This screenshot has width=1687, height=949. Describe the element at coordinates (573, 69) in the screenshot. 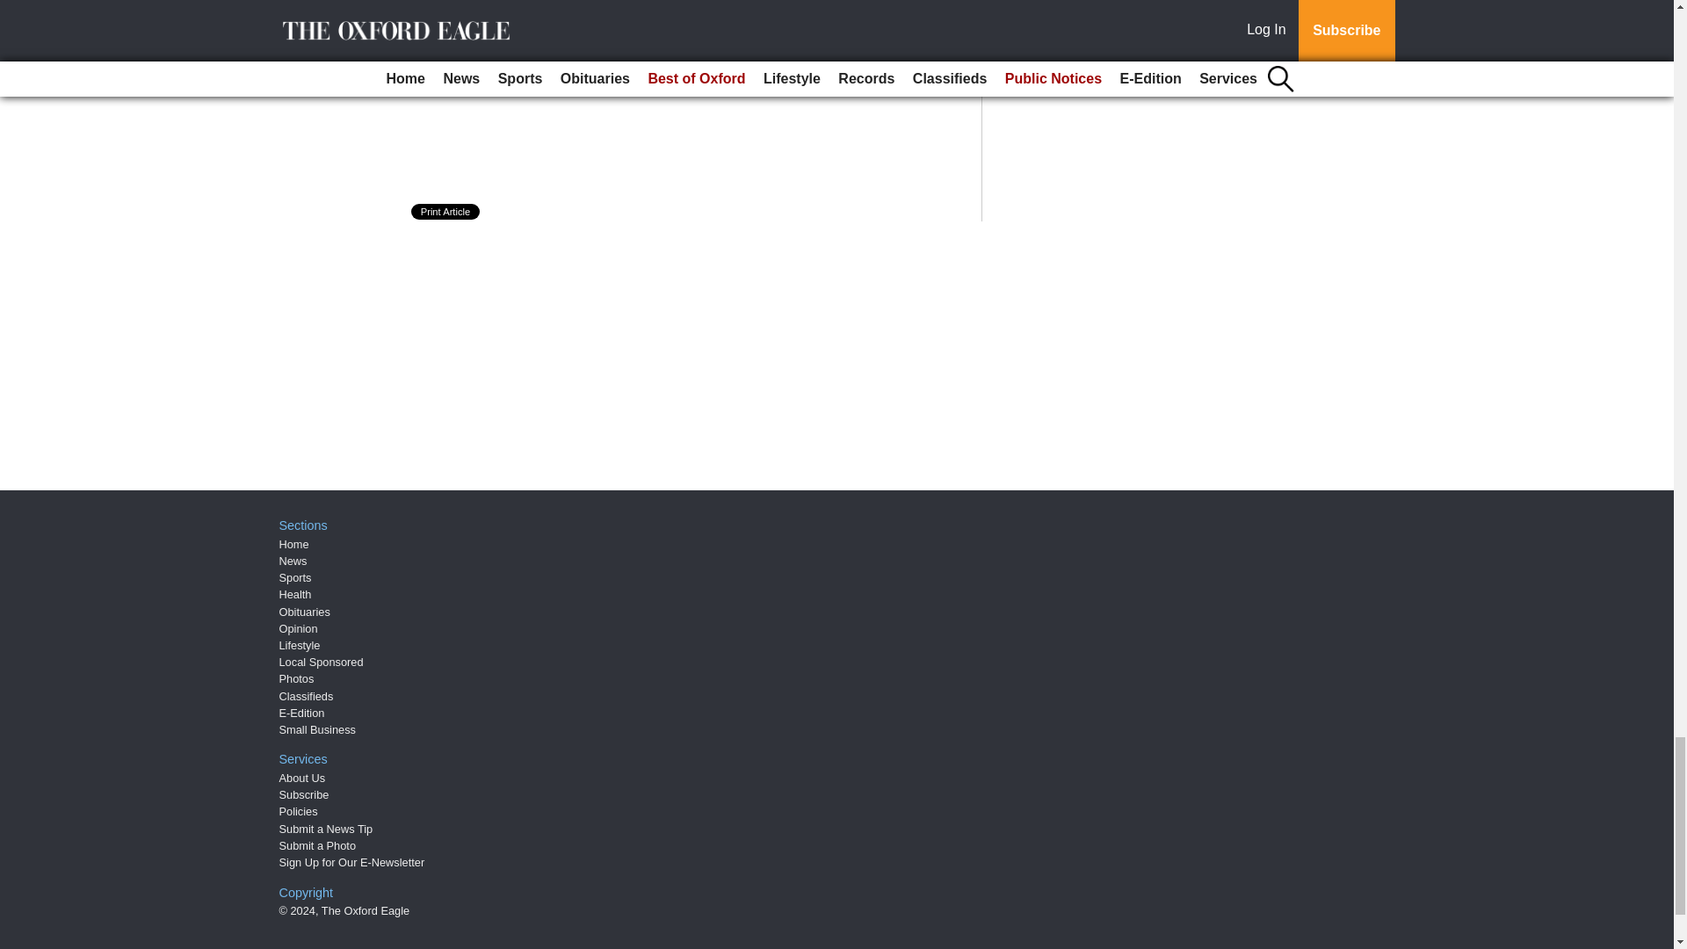

I see `Abbeville native McEwen is going to Paris` at that location.